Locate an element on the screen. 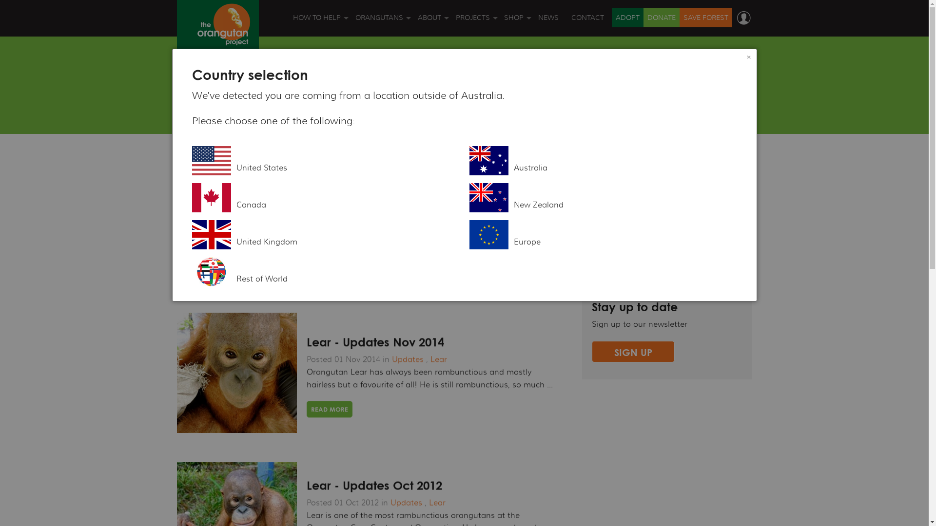 The image size is (936, 526). News is located at coordinates (611, 221).